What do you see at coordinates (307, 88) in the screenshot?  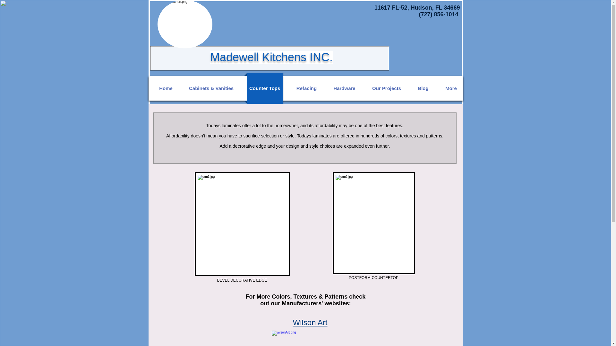 I see `Refacing` at bounding box center [307, 88].